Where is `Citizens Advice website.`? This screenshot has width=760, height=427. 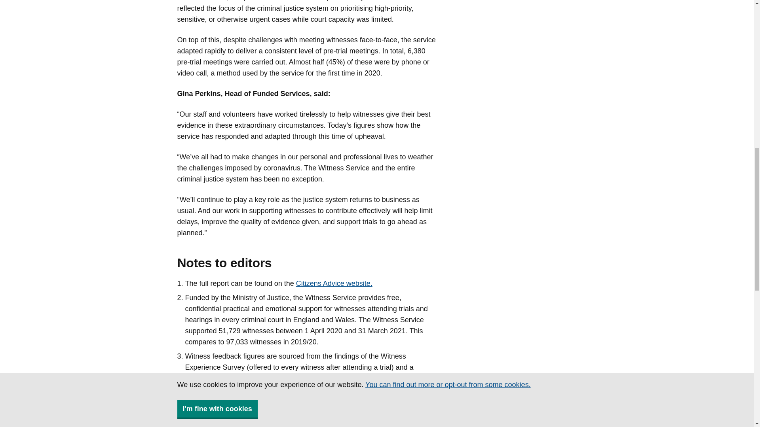
Citizens Advice website. is located at coordinates (334, 283).